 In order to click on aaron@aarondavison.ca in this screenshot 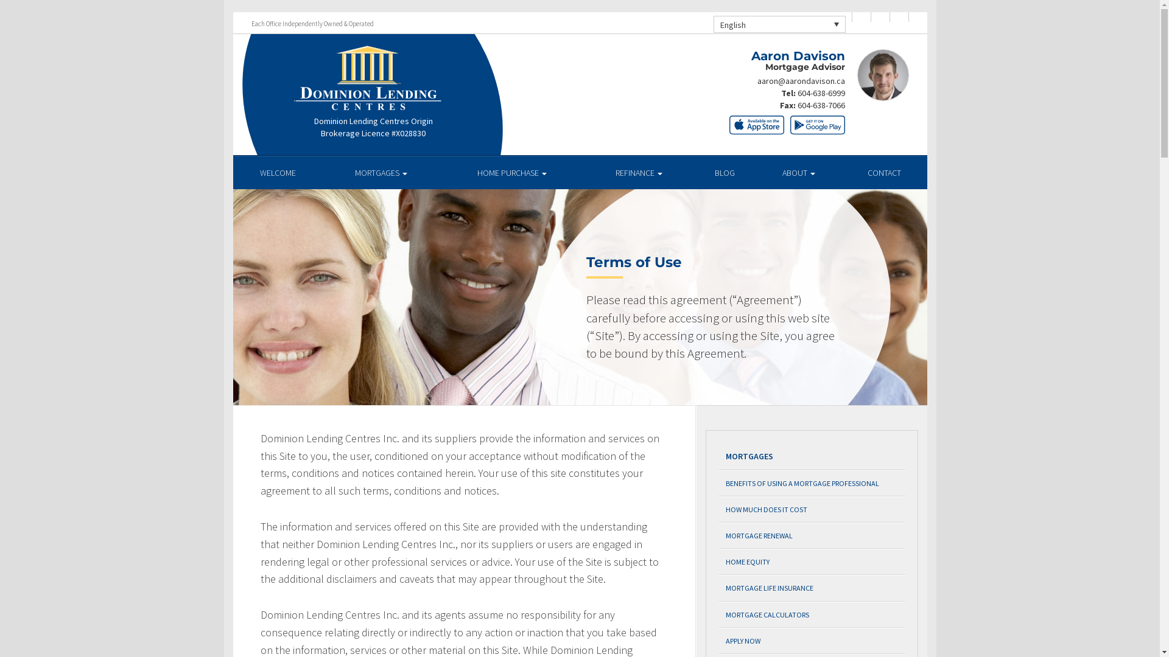, I will do `click(801, 81)`.